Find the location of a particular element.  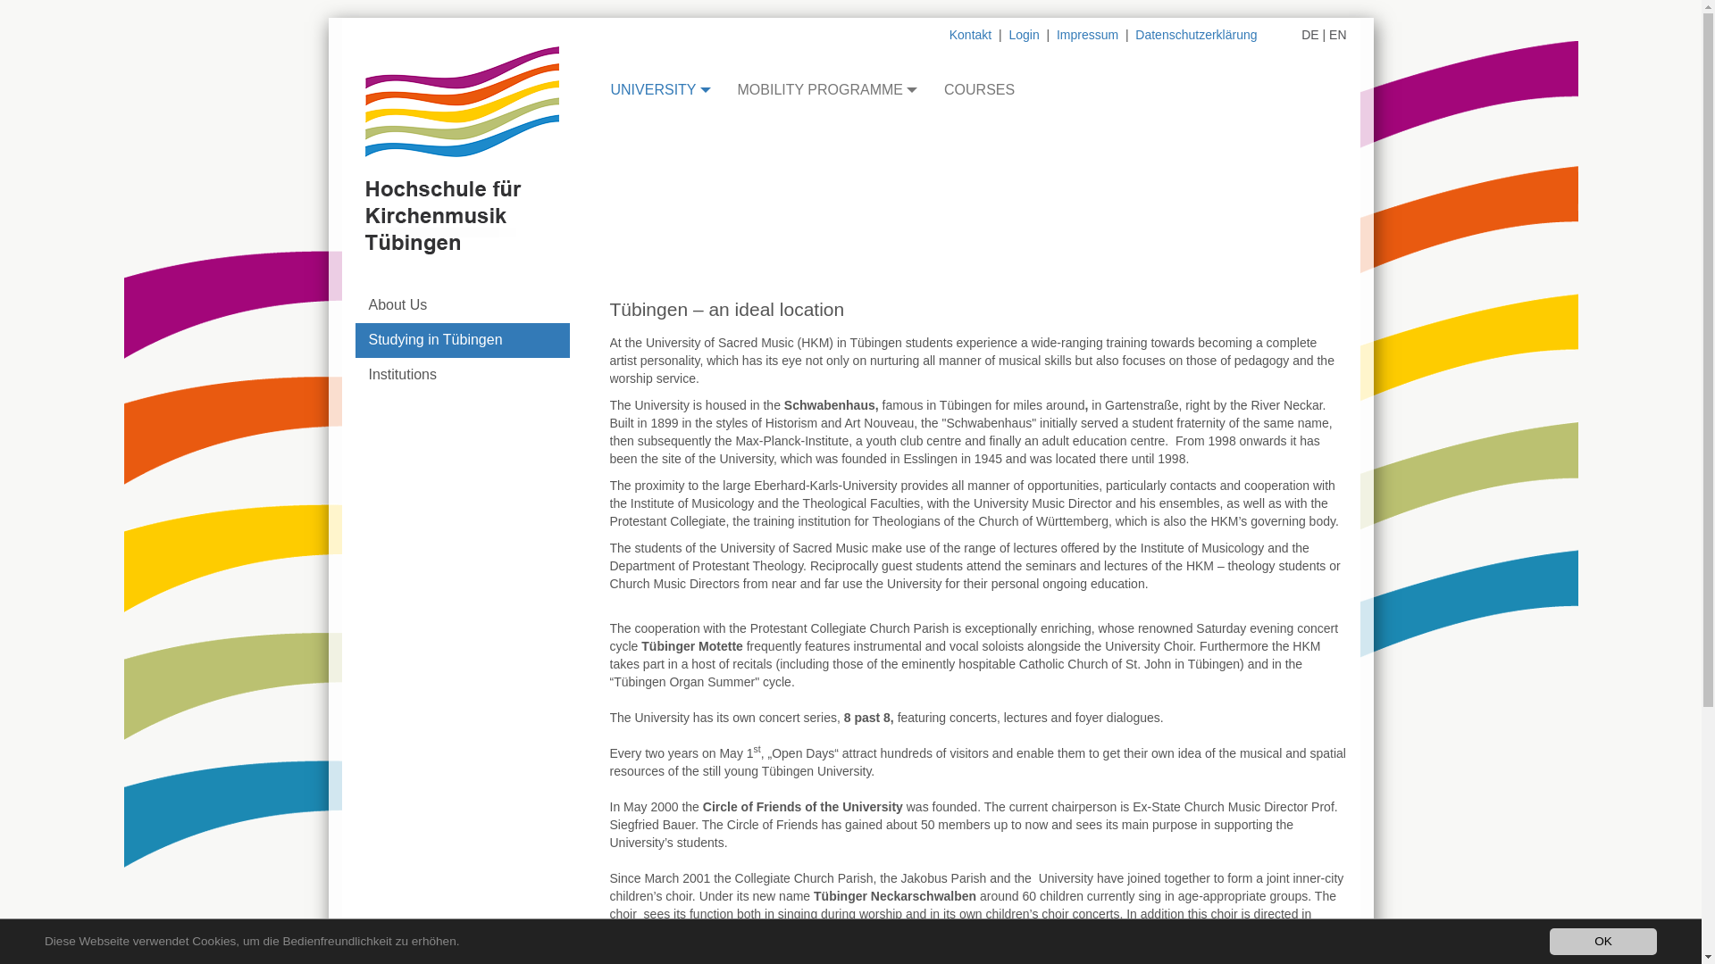

COURSES is located at coordinates (992, 89).